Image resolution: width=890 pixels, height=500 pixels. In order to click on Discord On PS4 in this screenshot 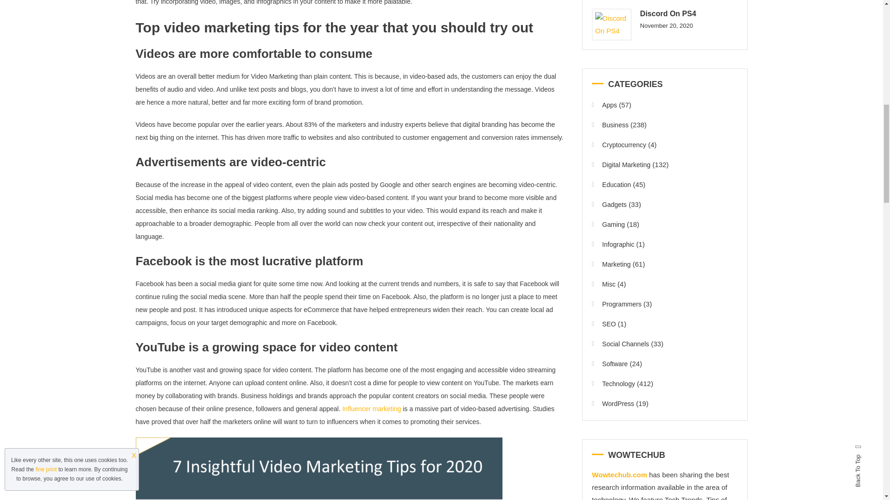, I will do `click(611, 25)`.